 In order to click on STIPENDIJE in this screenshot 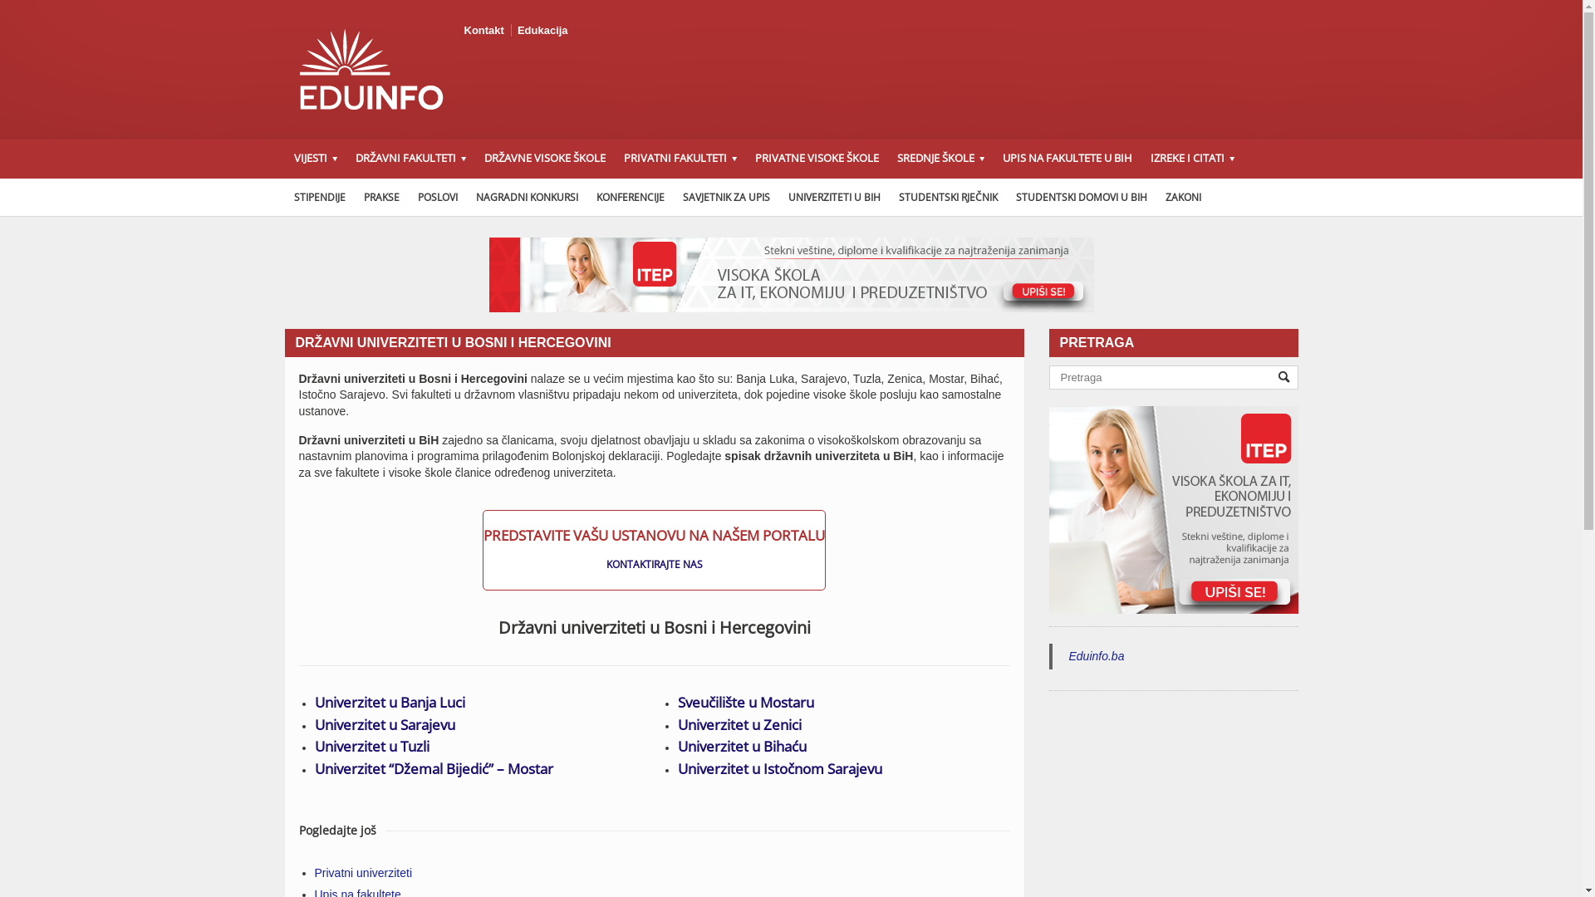, I will do `click(319, 198)`.